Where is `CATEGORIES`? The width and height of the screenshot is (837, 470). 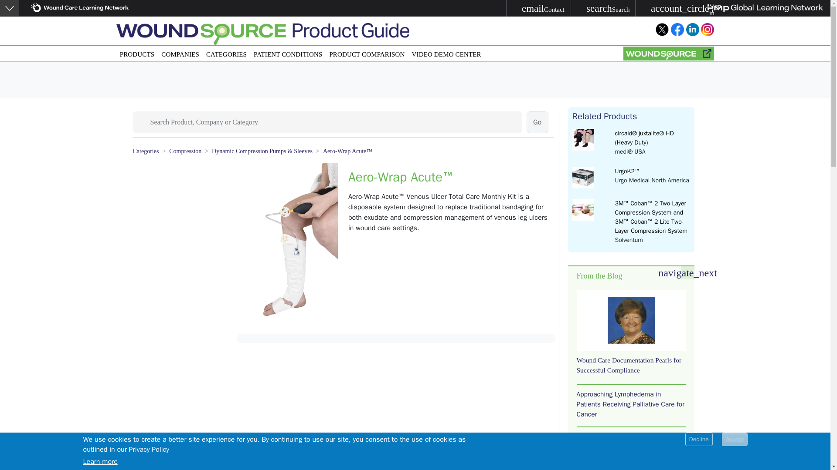
CATEGORIES is located at coordinates (226, 53).